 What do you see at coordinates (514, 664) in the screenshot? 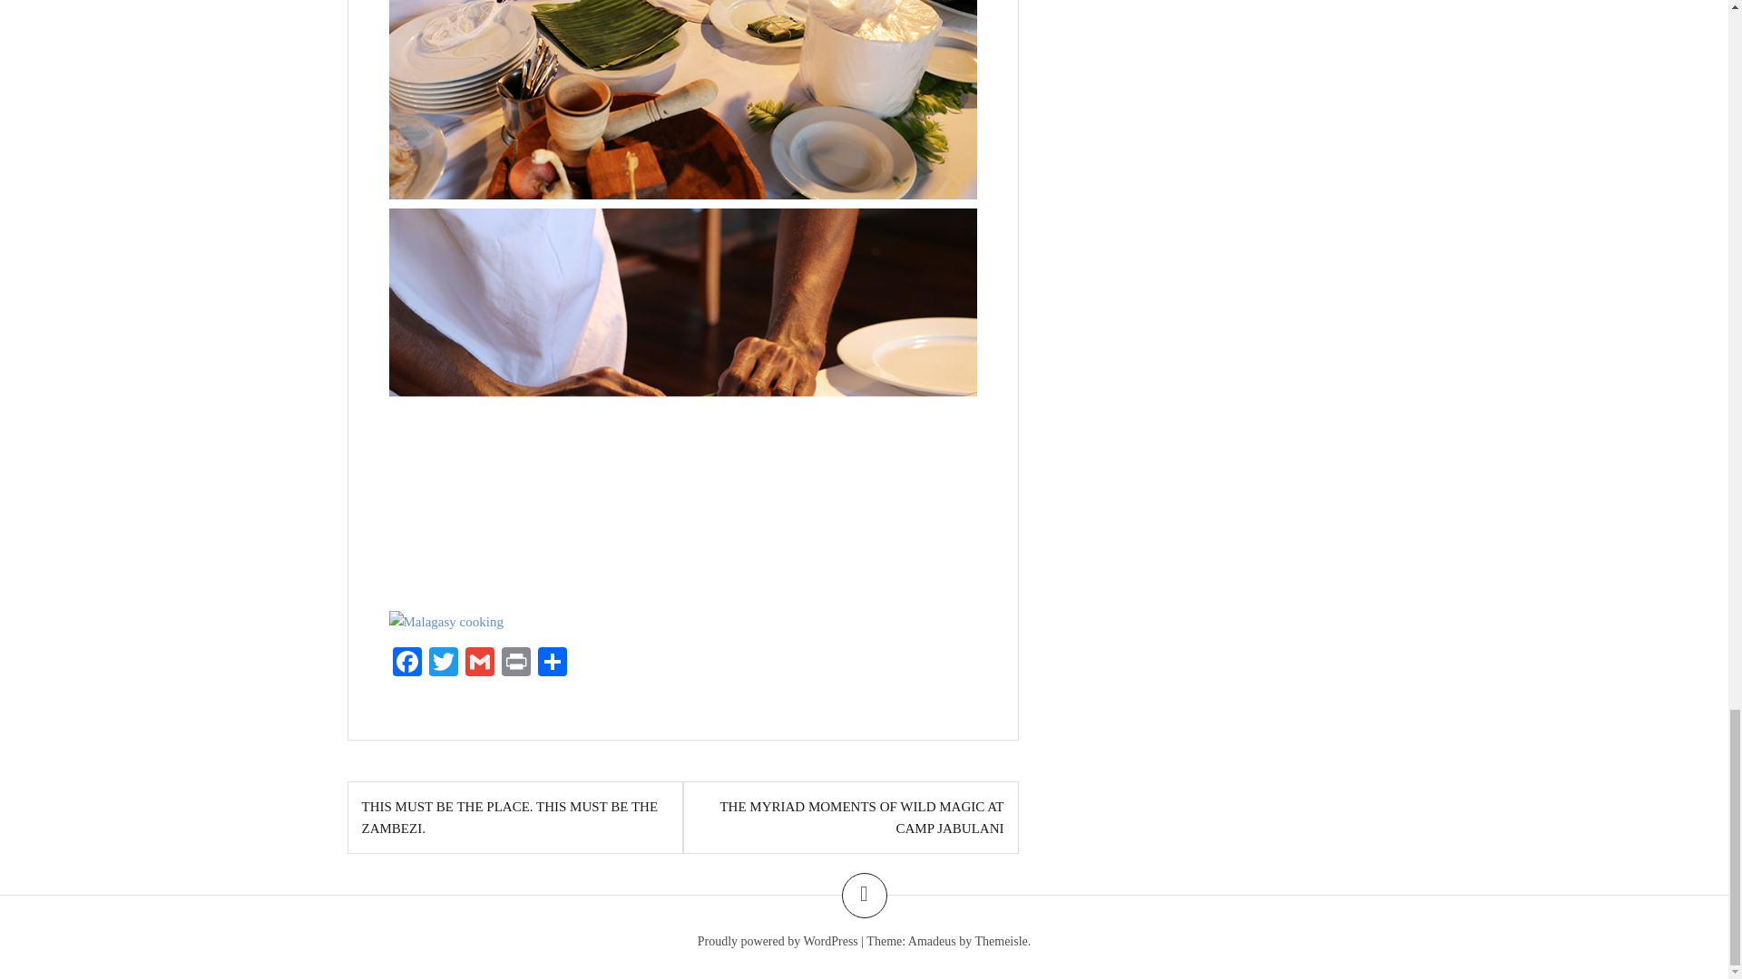
I see `Print` at bounding box center [514, 664].